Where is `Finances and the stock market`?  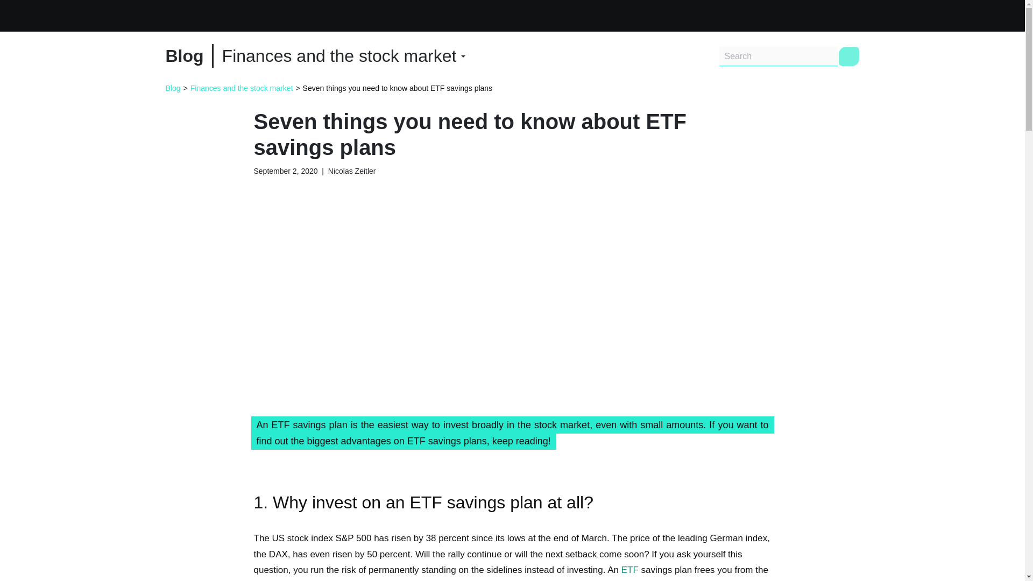 Finances and the stock market is located at coordinates (343, 56).